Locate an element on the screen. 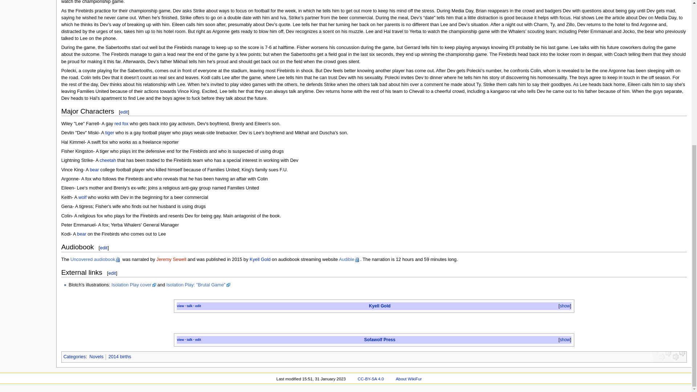 Image resolution: width=697 pixels, height=392 pixels. edit is located at coordinates (123, 112).